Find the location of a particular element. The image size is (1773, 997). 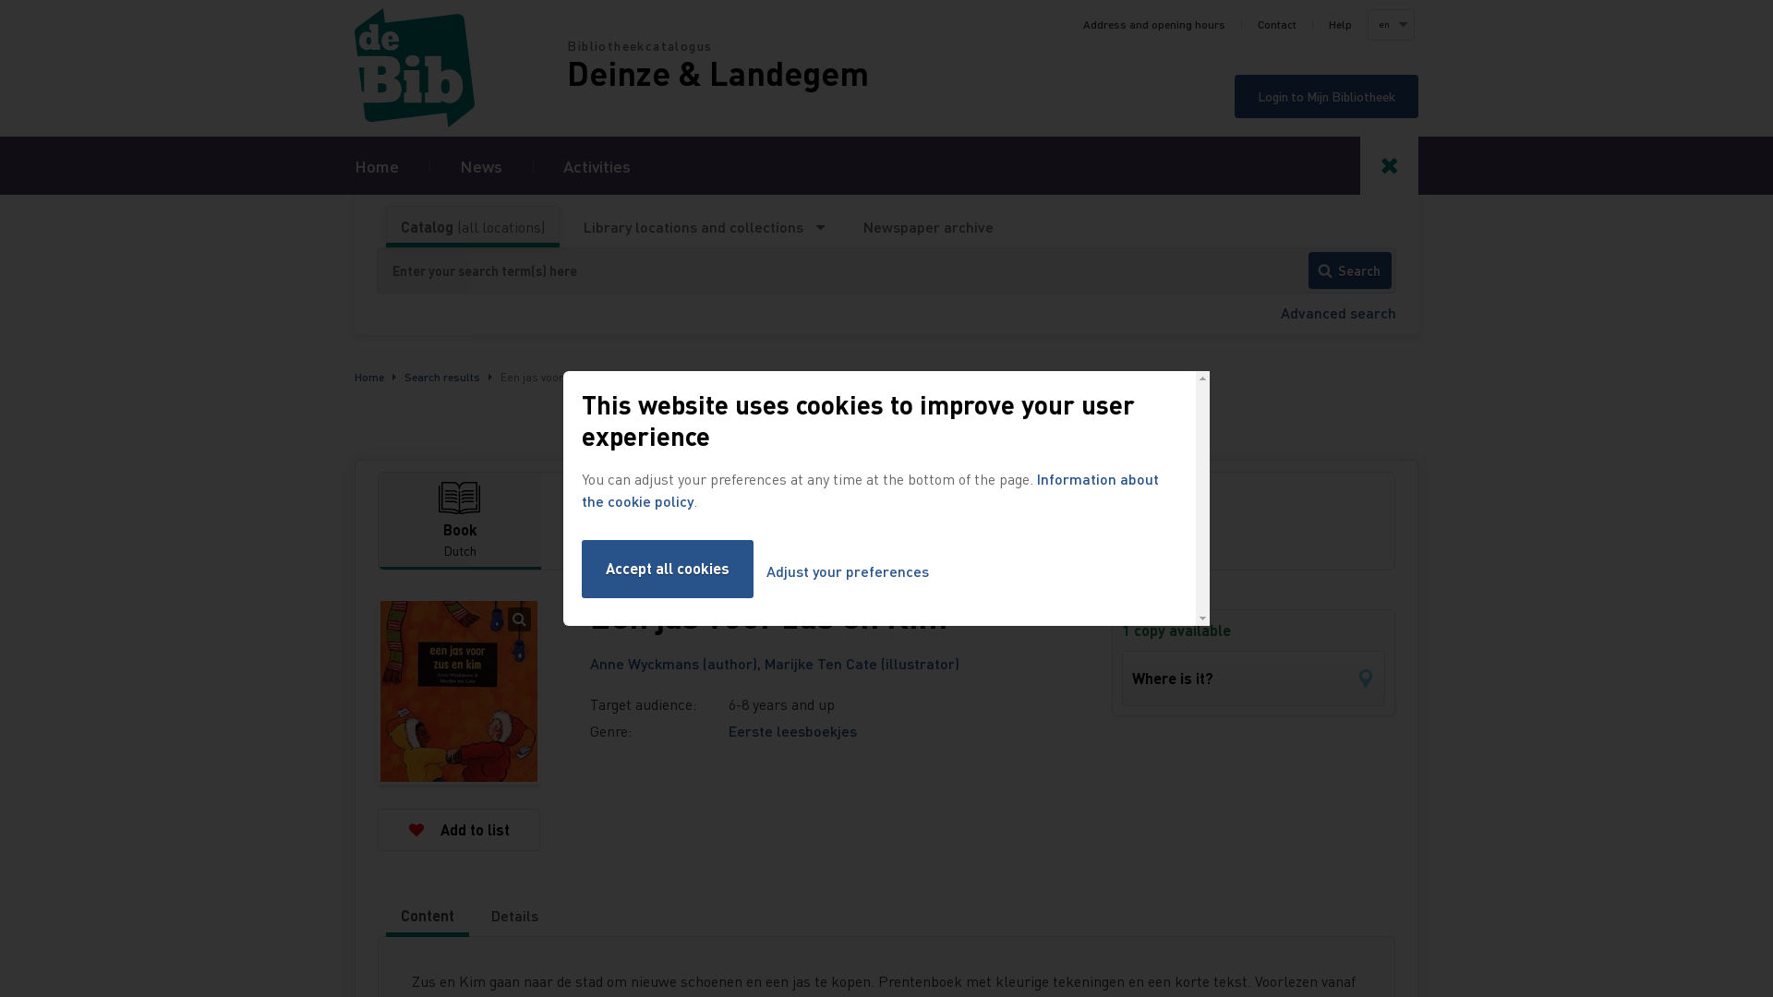

Content is located at coordinates (427, 916).